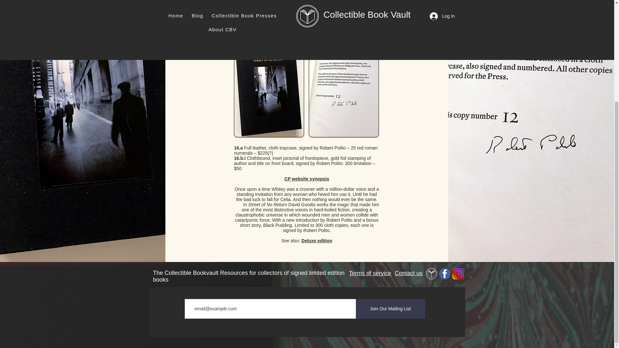  Describe the element at coordinates (370, 273) in the screenshot. I see `Terms of service` at that location.